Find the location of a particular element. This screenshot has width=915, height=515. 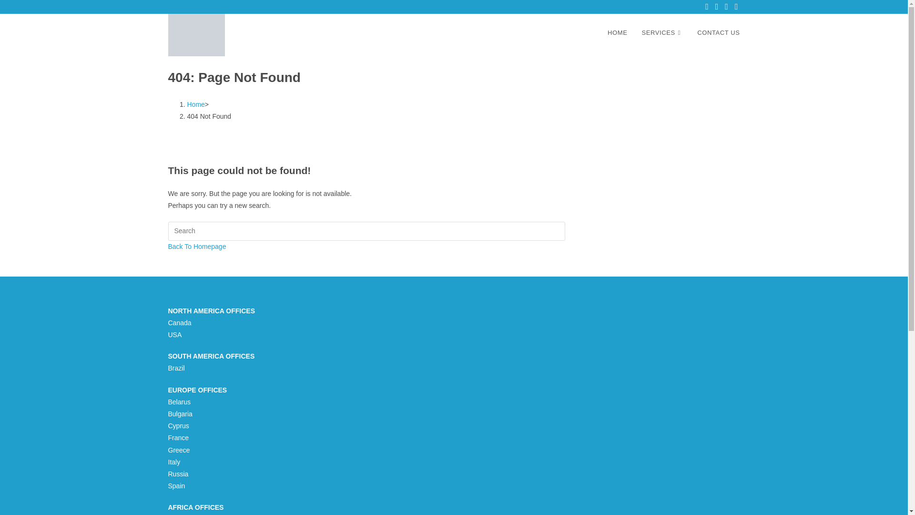

HOME is located at coordinates (617, 32).